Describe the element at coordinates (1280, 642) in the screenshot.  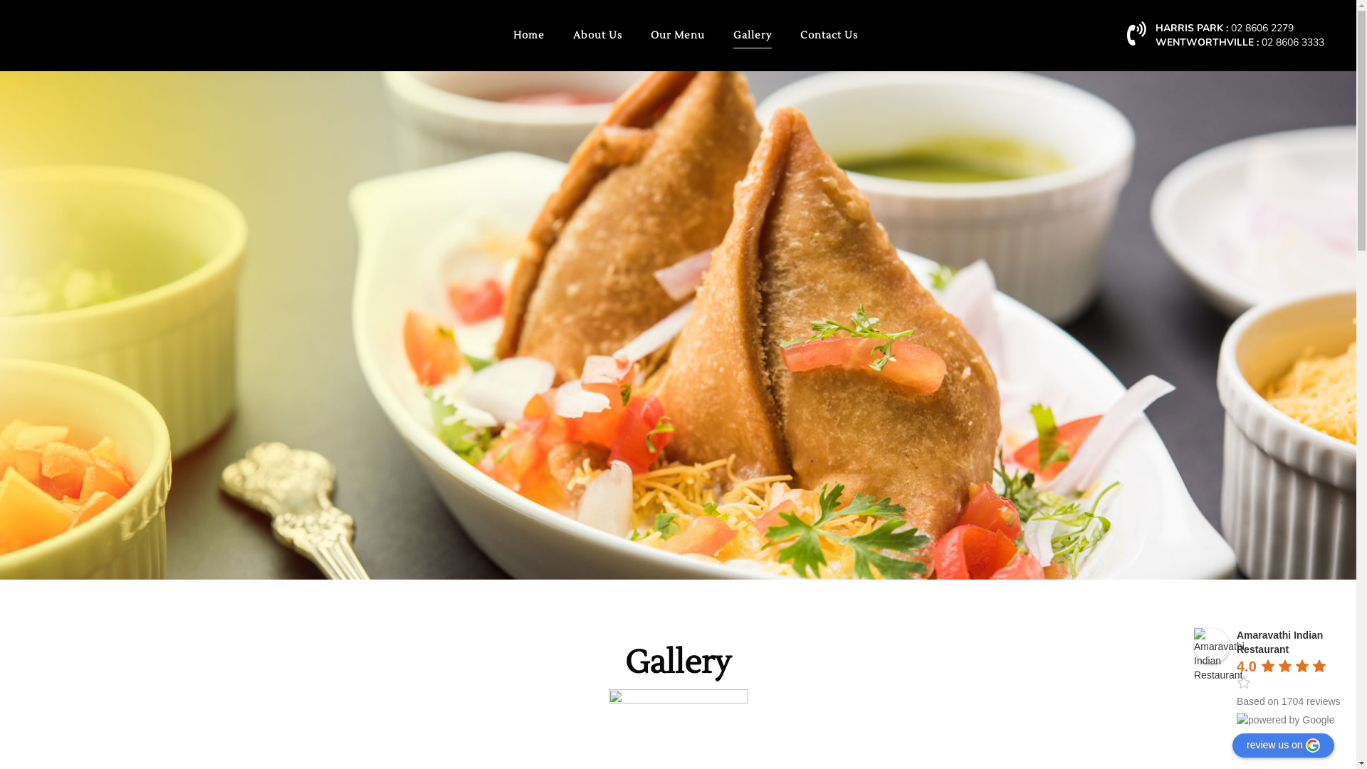
I see `Amaravathi Indian Restaurant` at that location.